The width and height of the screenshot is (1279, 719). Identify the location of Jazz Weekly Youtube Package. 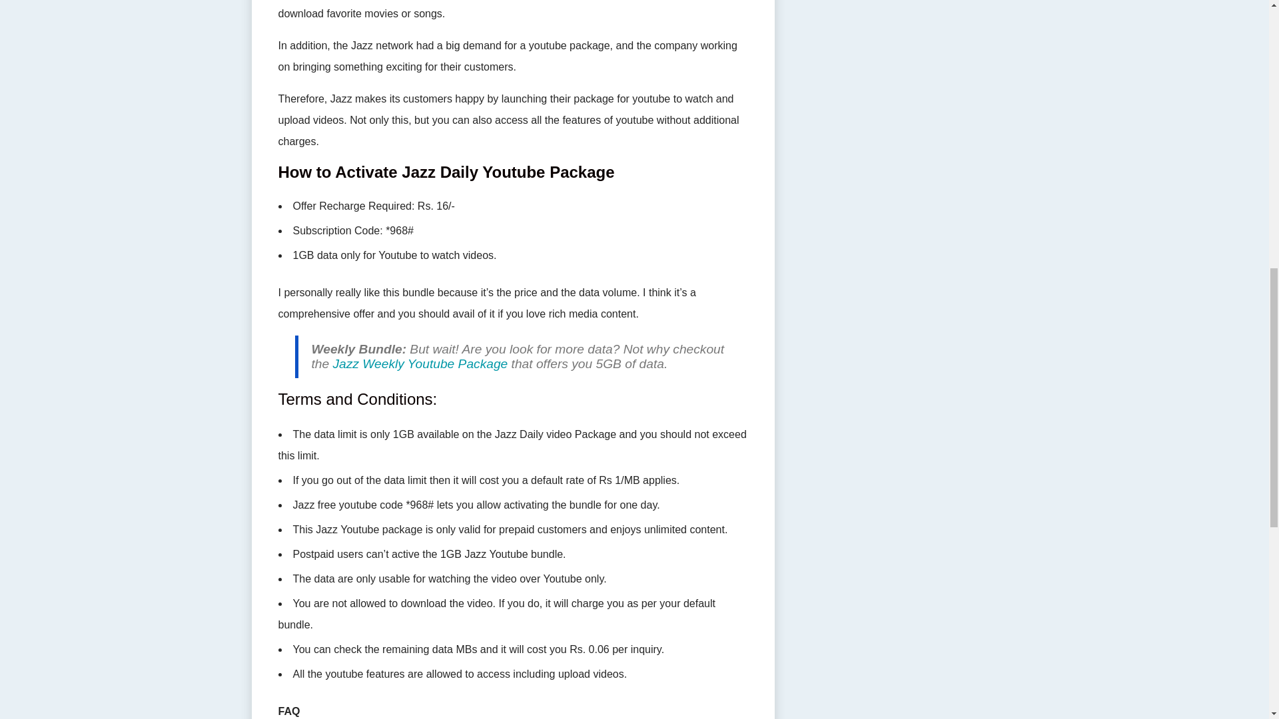
(420, 363).